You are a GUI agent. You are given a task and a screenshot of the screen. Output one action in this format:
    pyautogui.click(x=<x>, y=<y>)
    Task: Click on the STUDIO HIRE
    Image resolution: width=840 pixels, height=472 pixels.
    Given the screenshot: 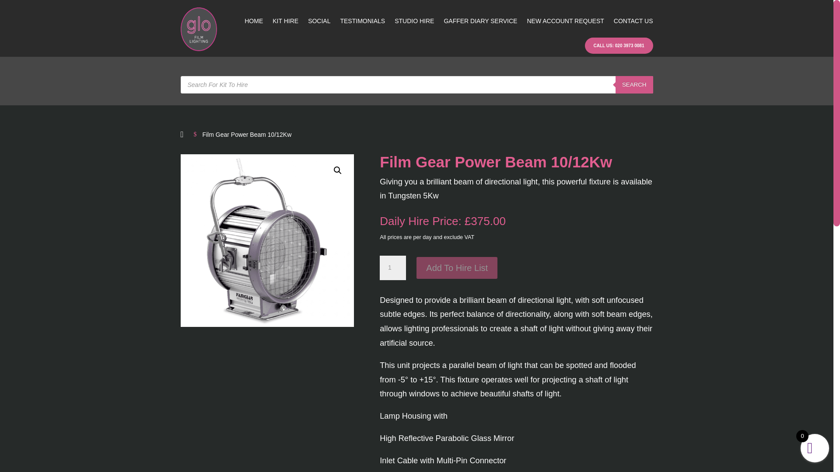 What is the action you would take?
    pyautogui.click(x=414, y=21)
    